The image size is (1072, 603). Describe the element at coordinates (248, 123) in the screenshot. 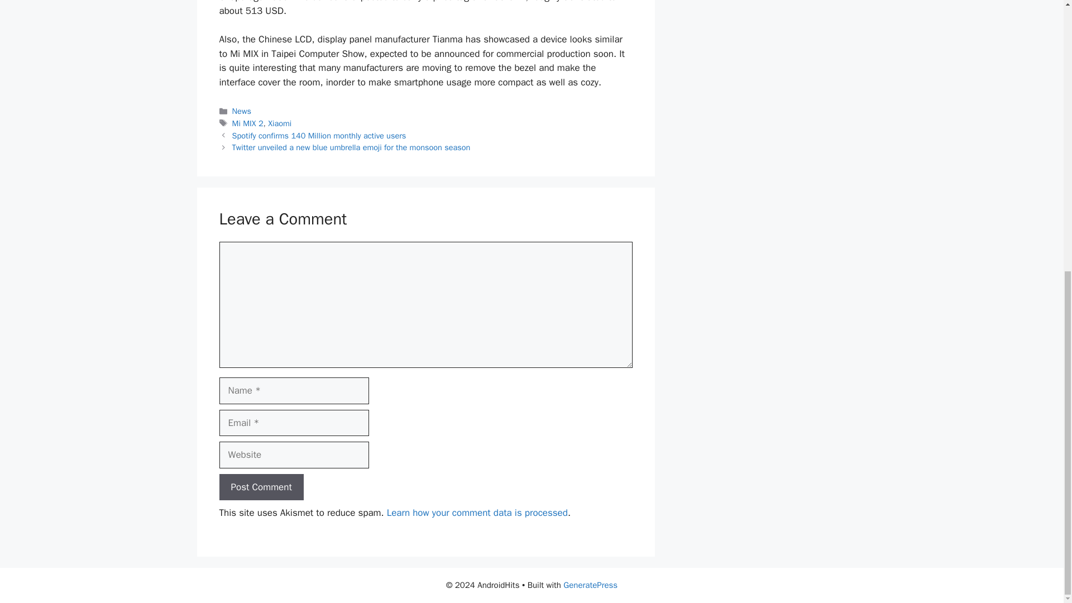

I see `Mi MIX 2` at that location.